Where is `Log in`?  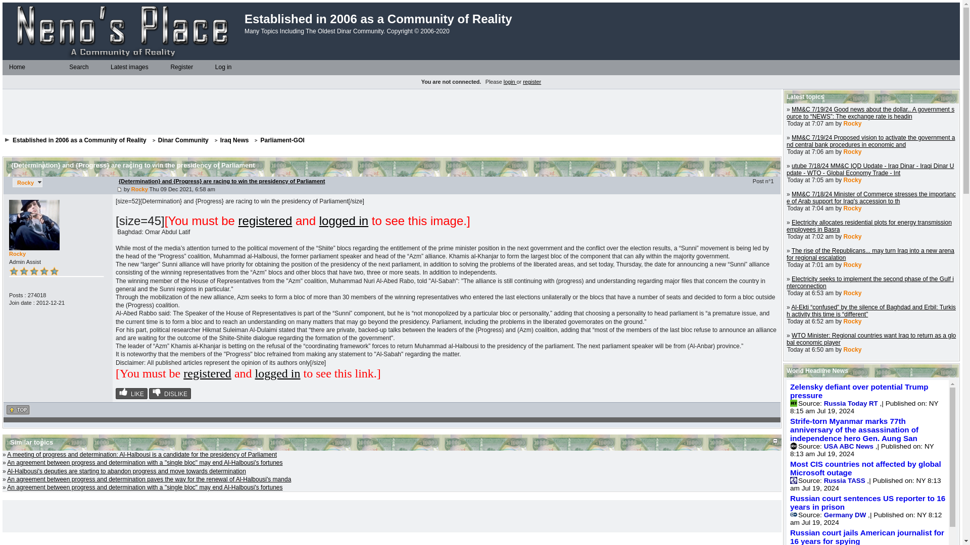 Log in is located at coordinates (223, 67).